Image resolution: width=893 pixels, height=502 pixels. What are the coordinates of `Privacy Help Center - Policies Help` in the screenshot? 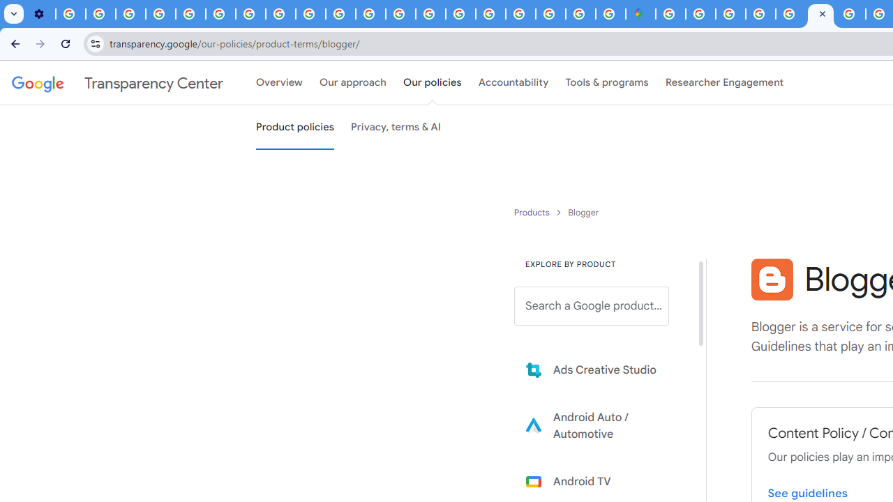 It's located at (400, 14).